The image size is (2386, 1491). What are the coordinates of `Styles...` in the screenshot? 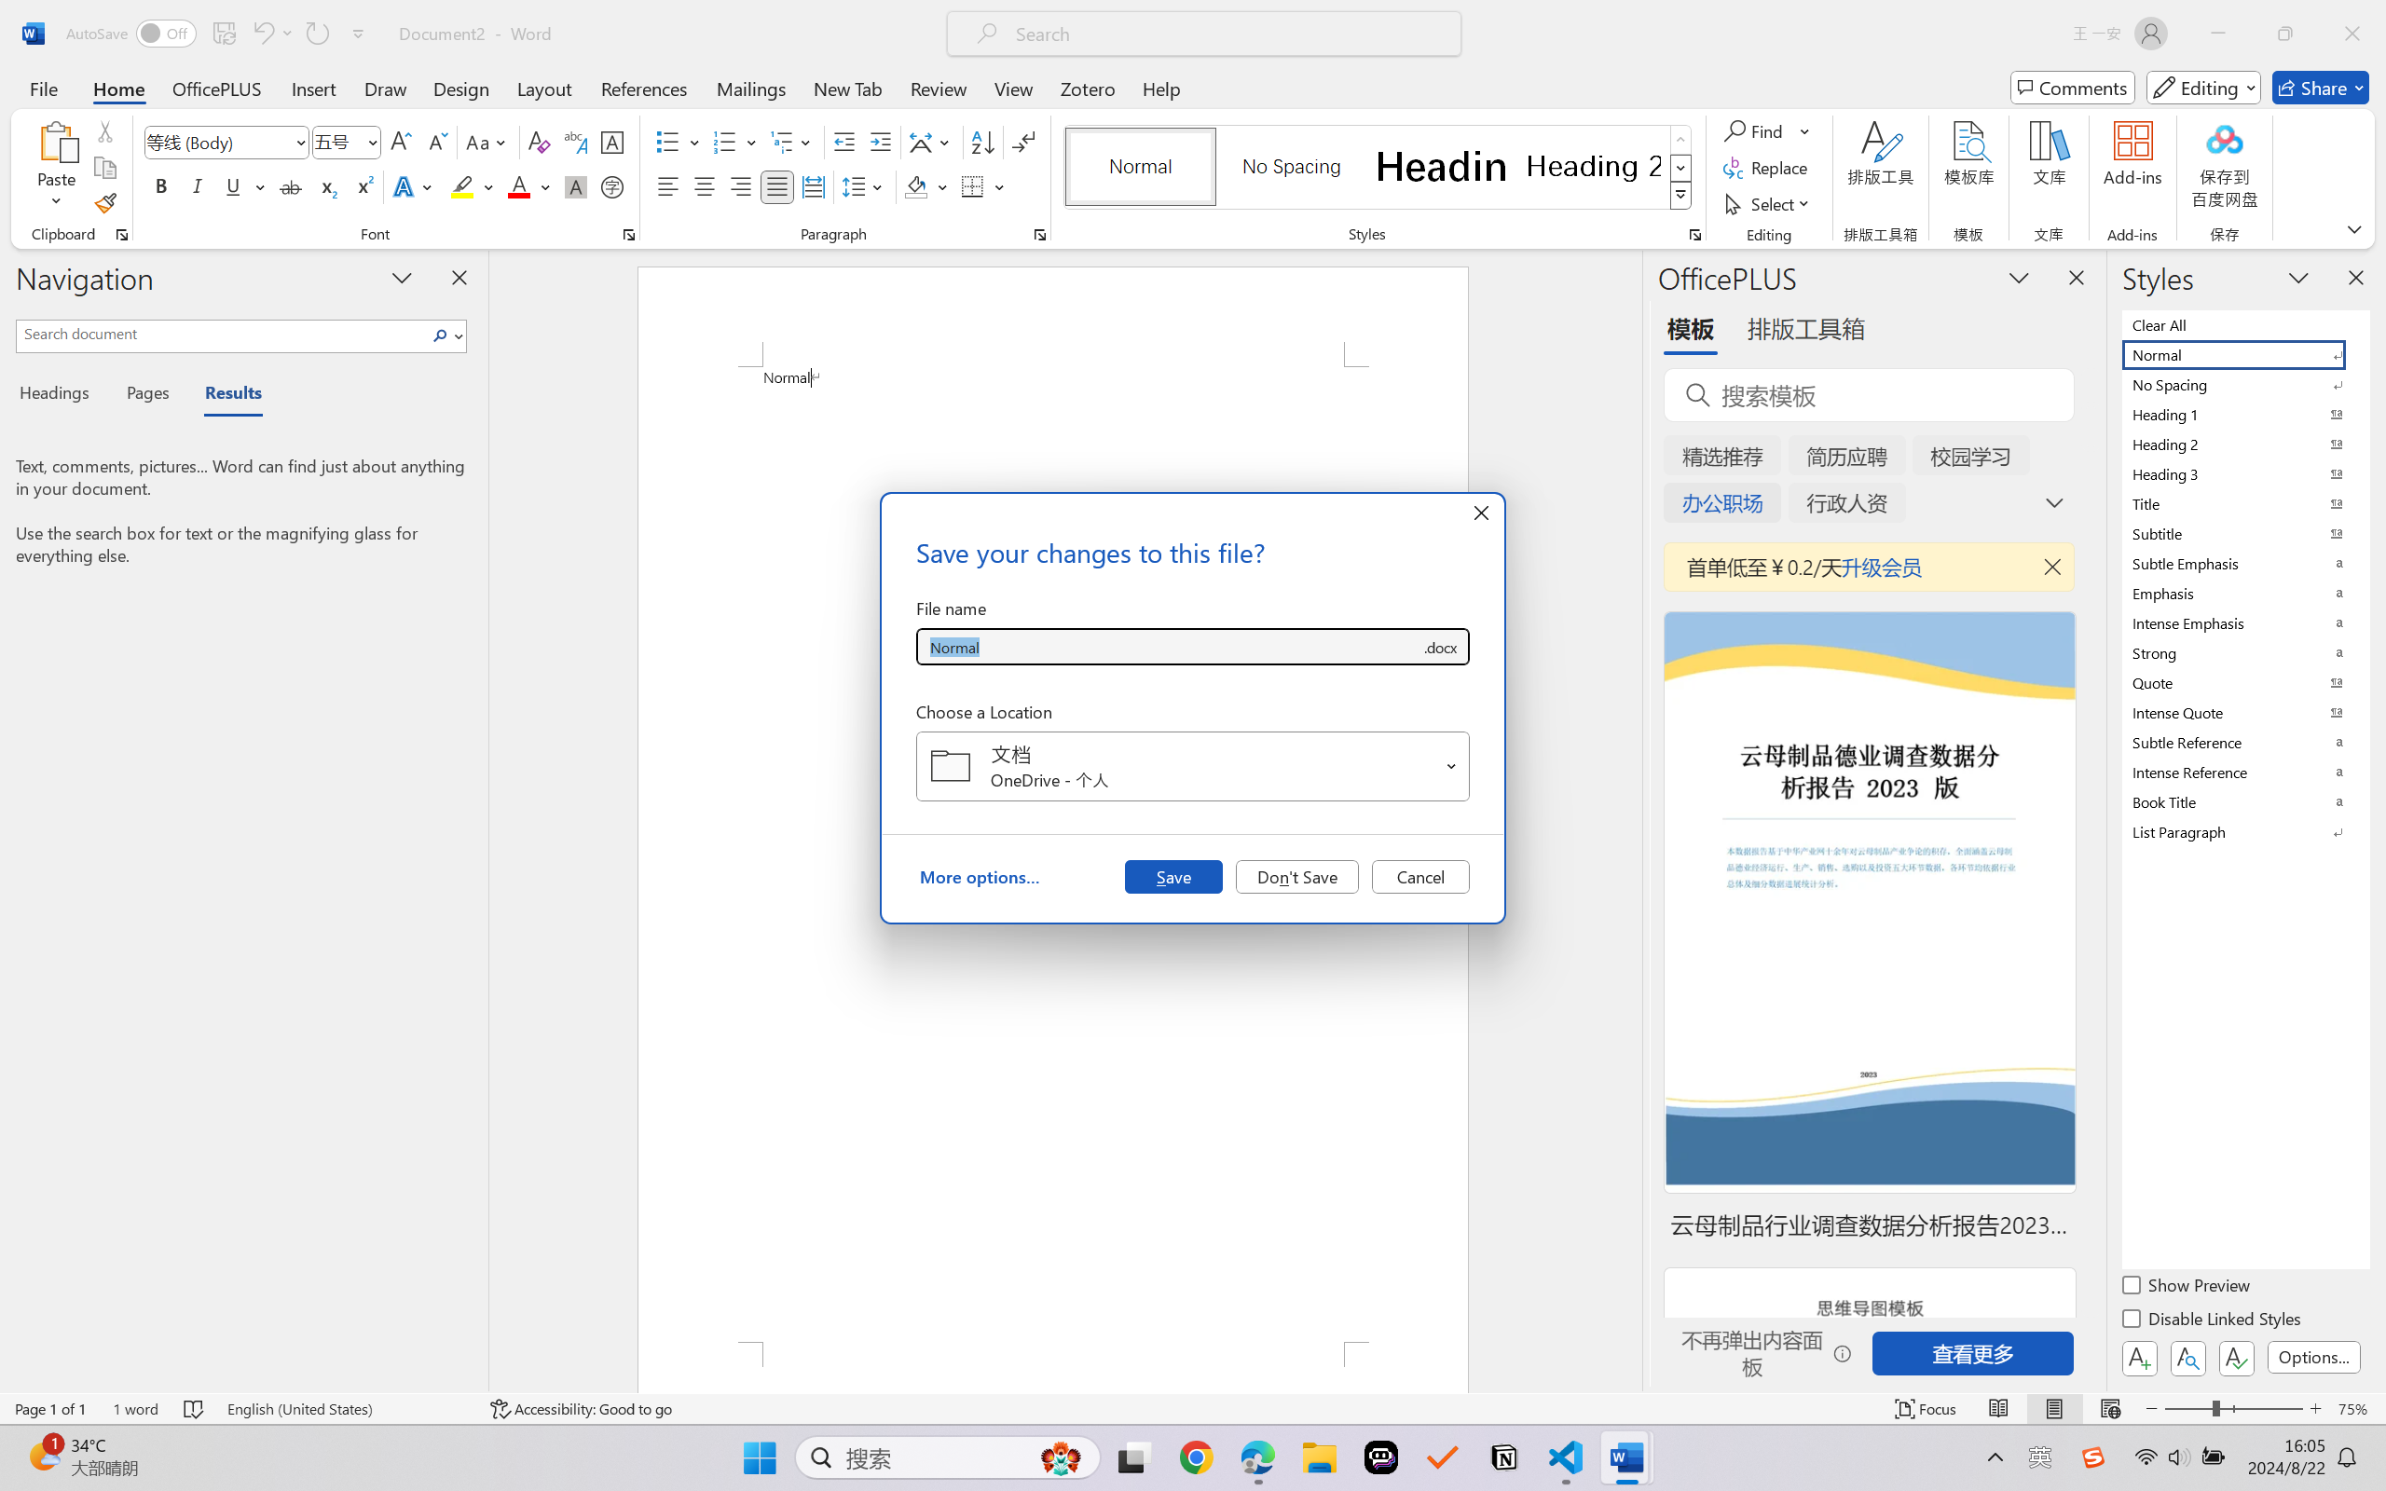 It's located at (1694, 235).